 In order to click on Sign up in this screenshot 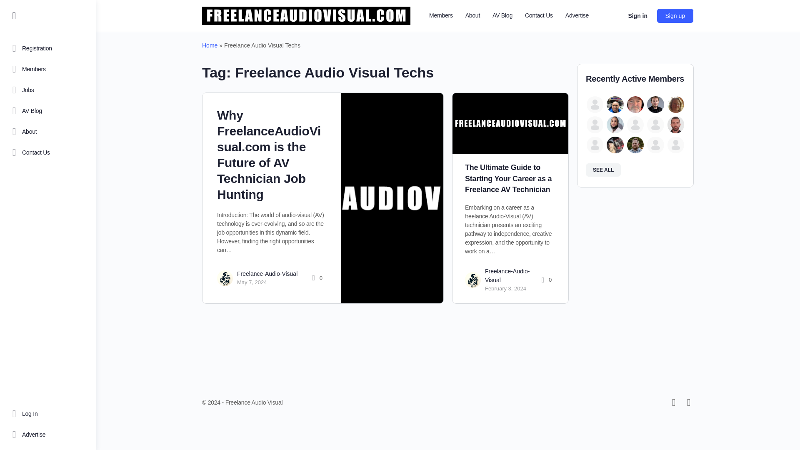, I will do `click(675, 16)`.